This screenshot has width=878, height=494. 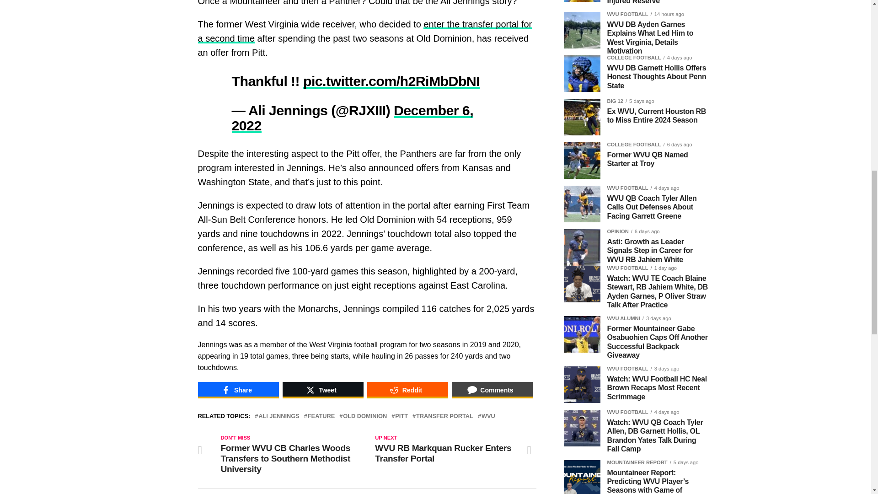 I want to click on Share on Reddit, so click(x=407, y=390).